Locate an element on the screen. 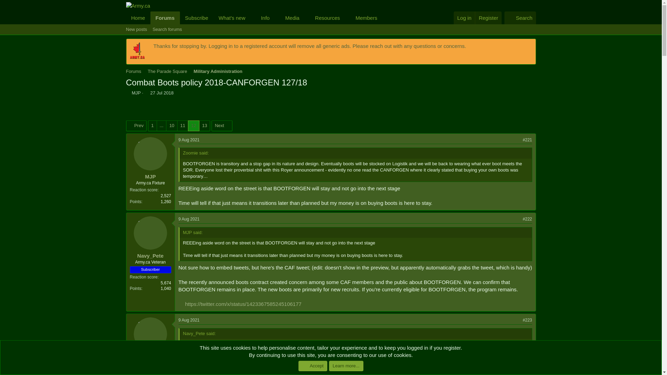  9 Aug 2021 at 10:36 is located at coordinates (189, 219).